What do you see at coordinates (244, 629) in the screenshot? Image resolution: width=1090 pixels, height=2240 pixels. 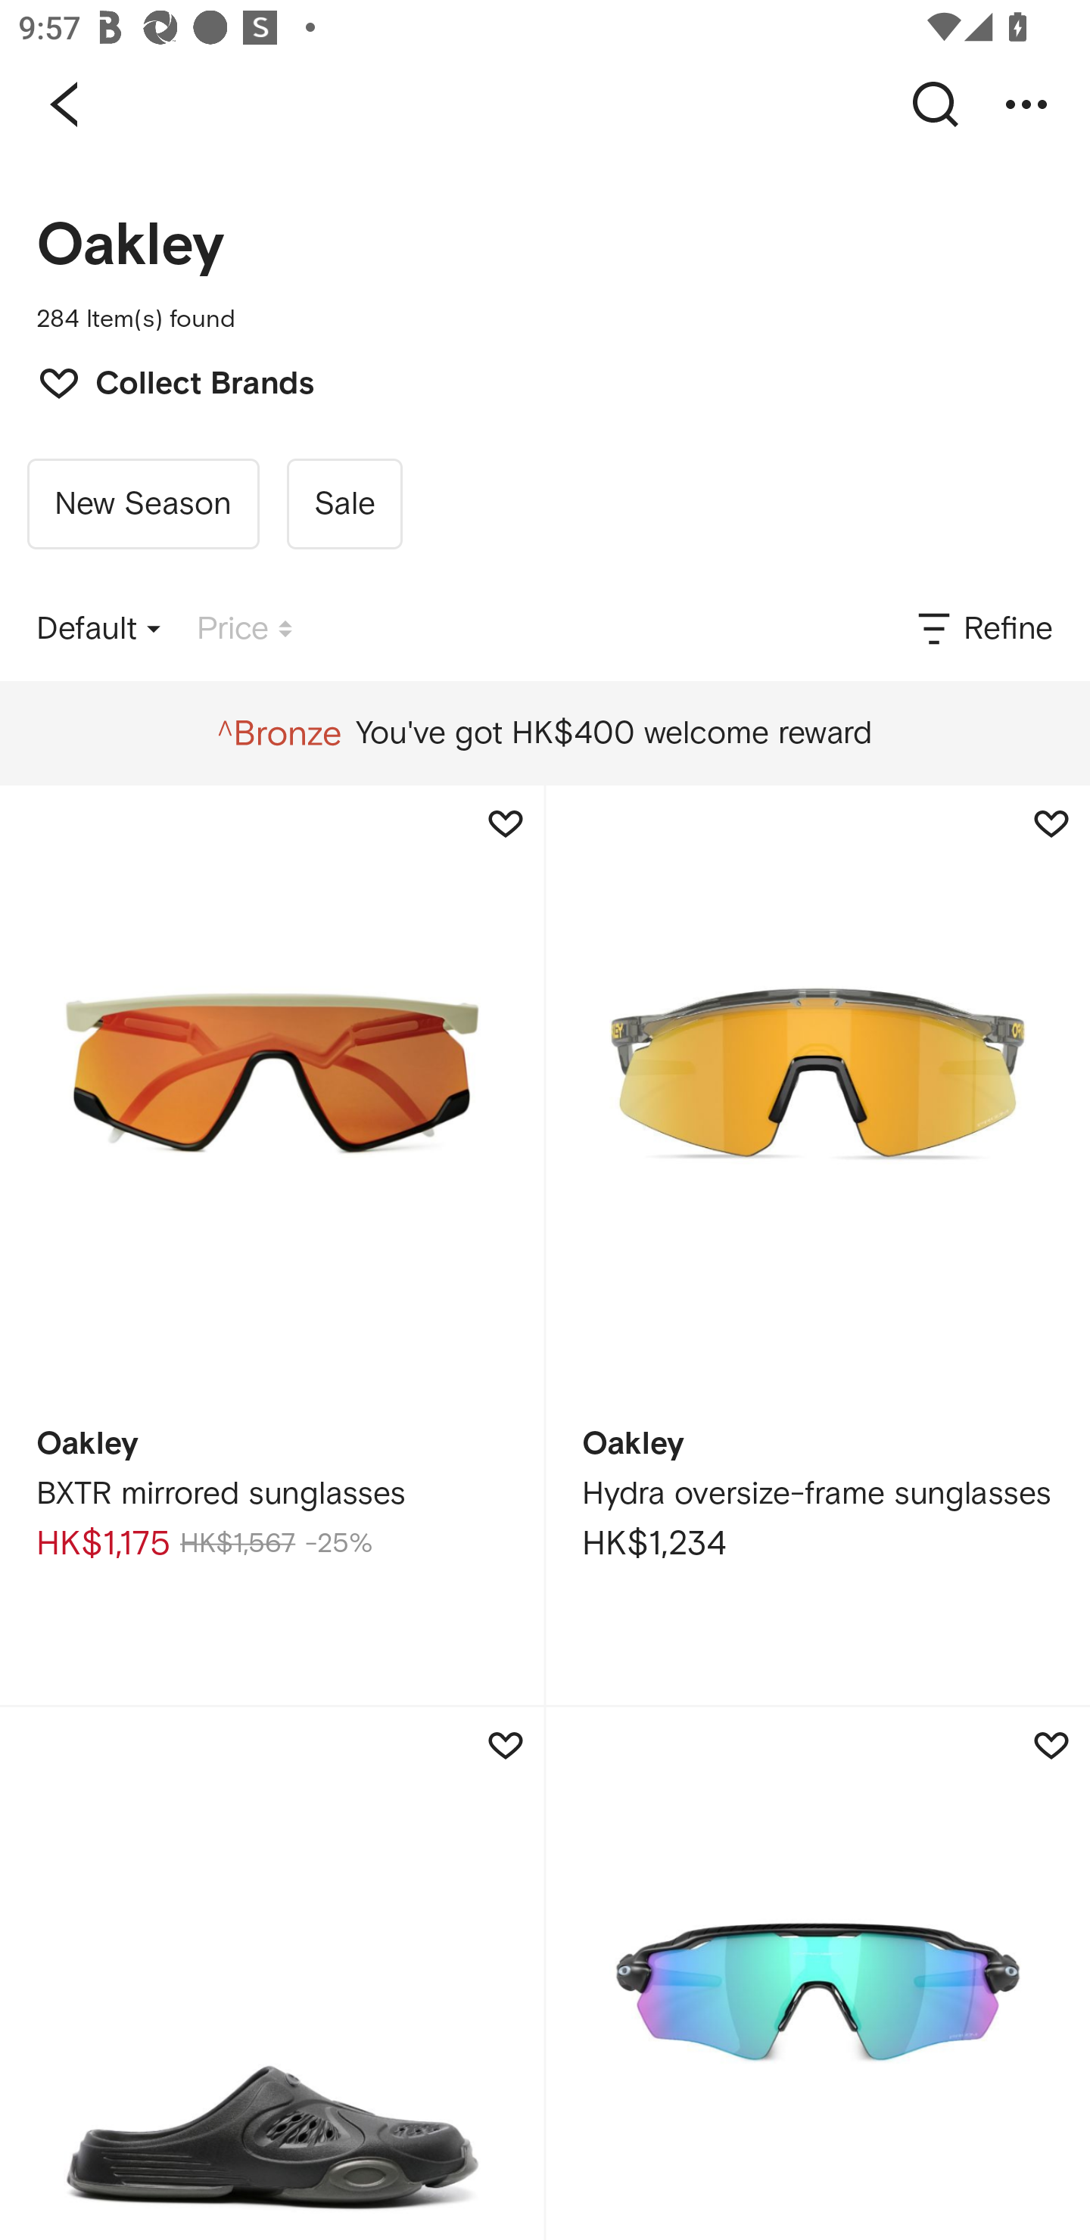 I see `Price` at bounding box center [244, 629].